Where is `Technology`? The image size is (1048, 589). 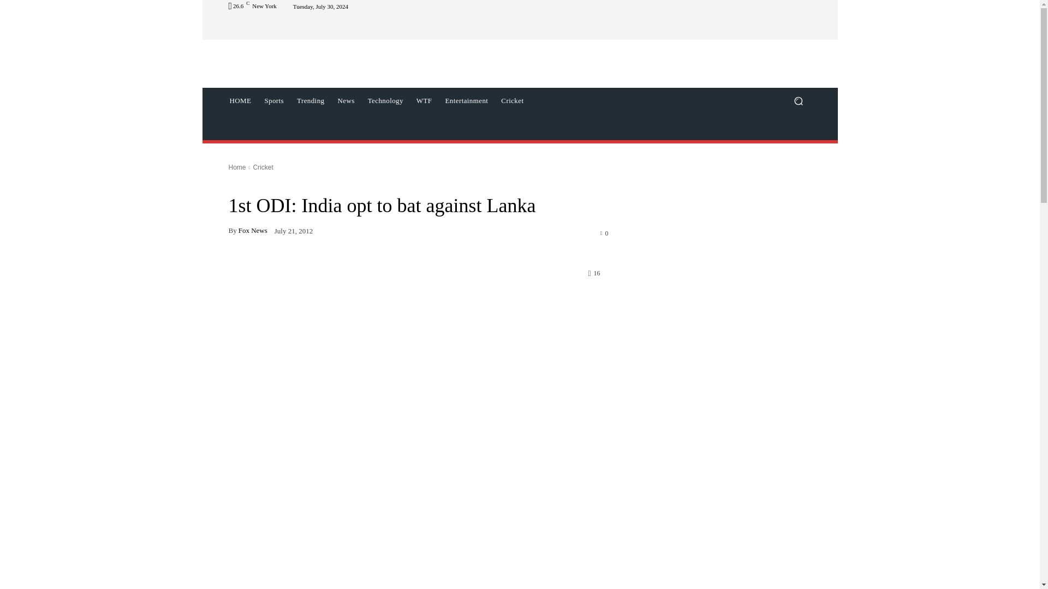
Technology is located at coordinates (385, 100).